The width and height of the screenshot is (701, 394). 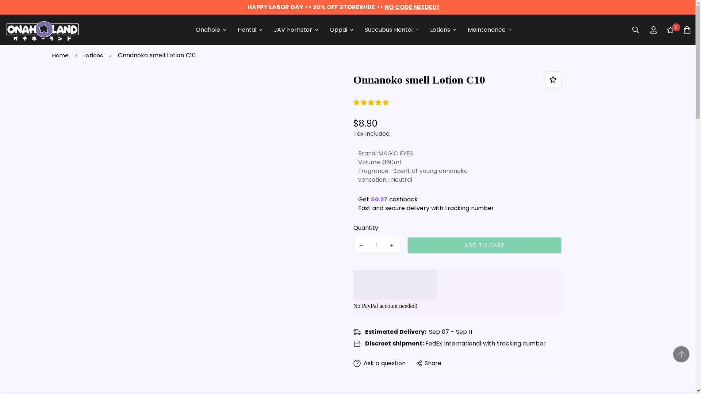 I want to click on Onahole, so click(x=211, y=30).